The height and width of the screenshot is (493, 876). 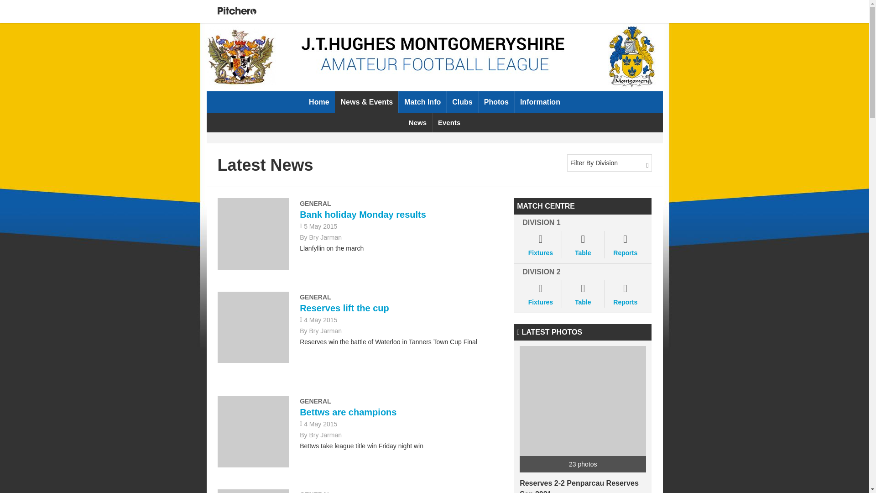 What do you see at coordinates (462, 102) in the screenshot?
I see `Clubs` at bounding box center [462, 102].